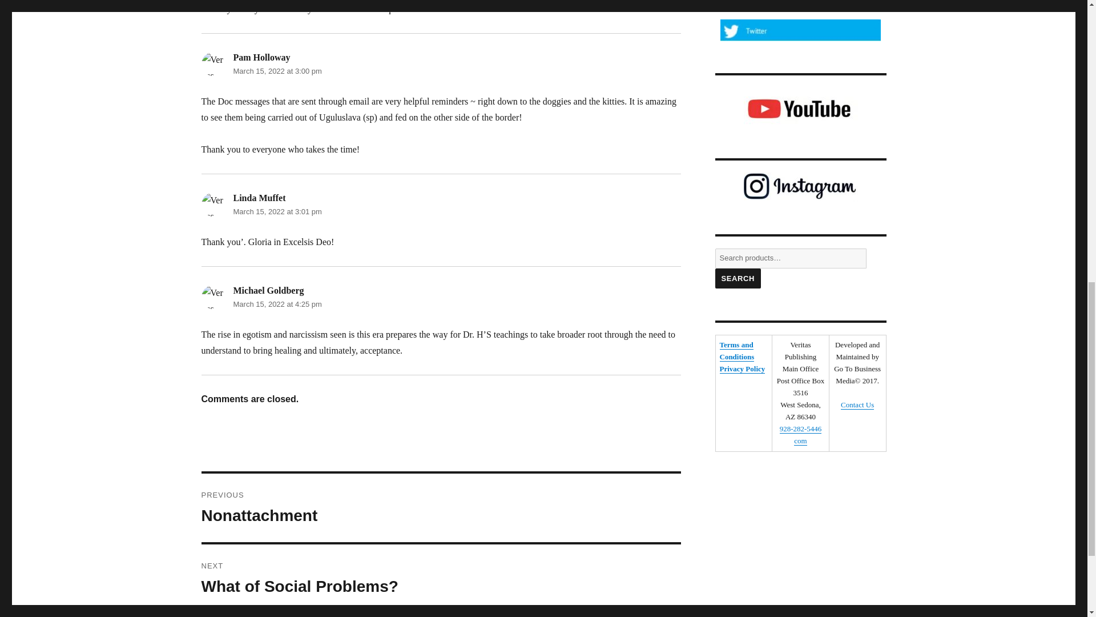 The height and width of the screenshot is (617, 1096). What do you see at coordinates (276, 71) in the screenshot?
I see `March 15, 2022 at 3:00 pm` at bounding box center [276, 71].